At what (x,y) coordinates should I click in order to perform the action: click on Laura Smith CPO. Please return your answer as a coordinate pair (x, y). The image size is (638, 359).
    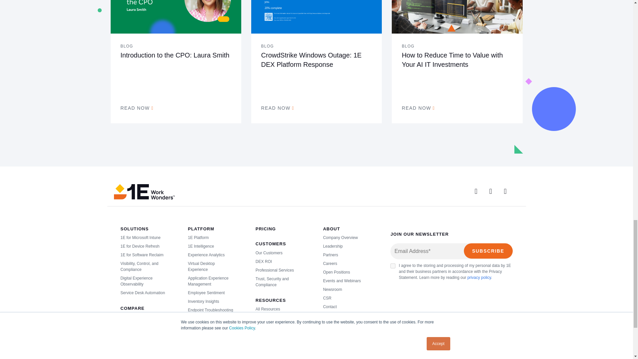
    Looking at the image, I should click on (175, 17).